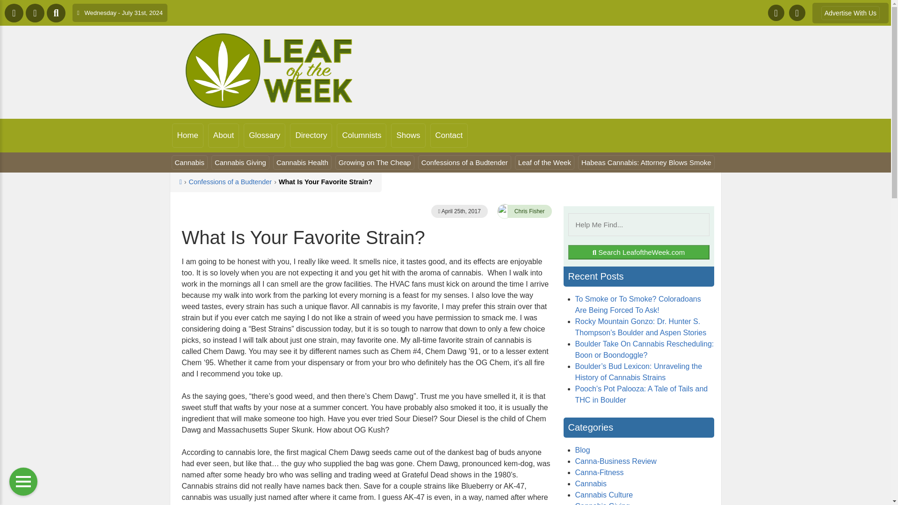 This screenshot has width=898, height=505. I want to click on Habeas Cannabis: Attorney Blows Smoke, so click(646, 162).